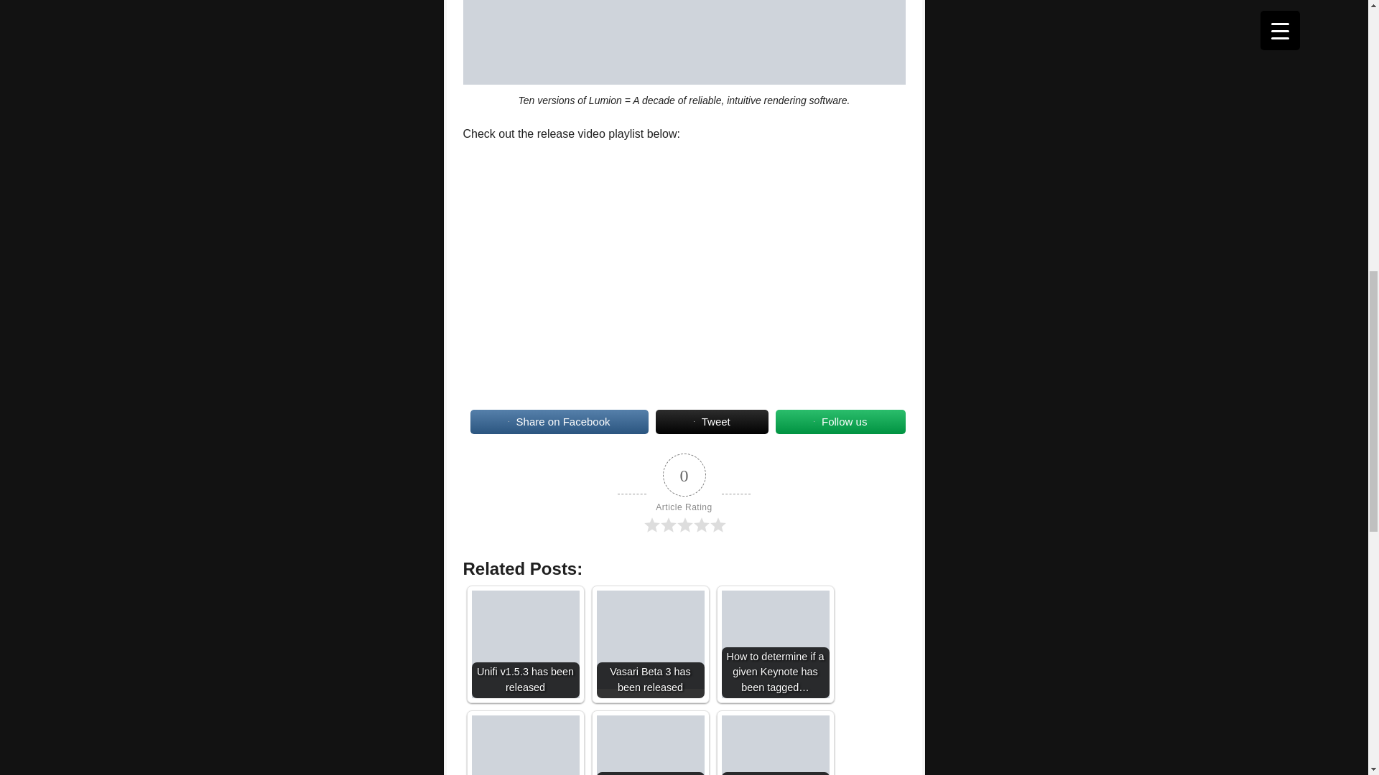  I want to click on Auto-Section Box has been updated!, so click(525, 745).